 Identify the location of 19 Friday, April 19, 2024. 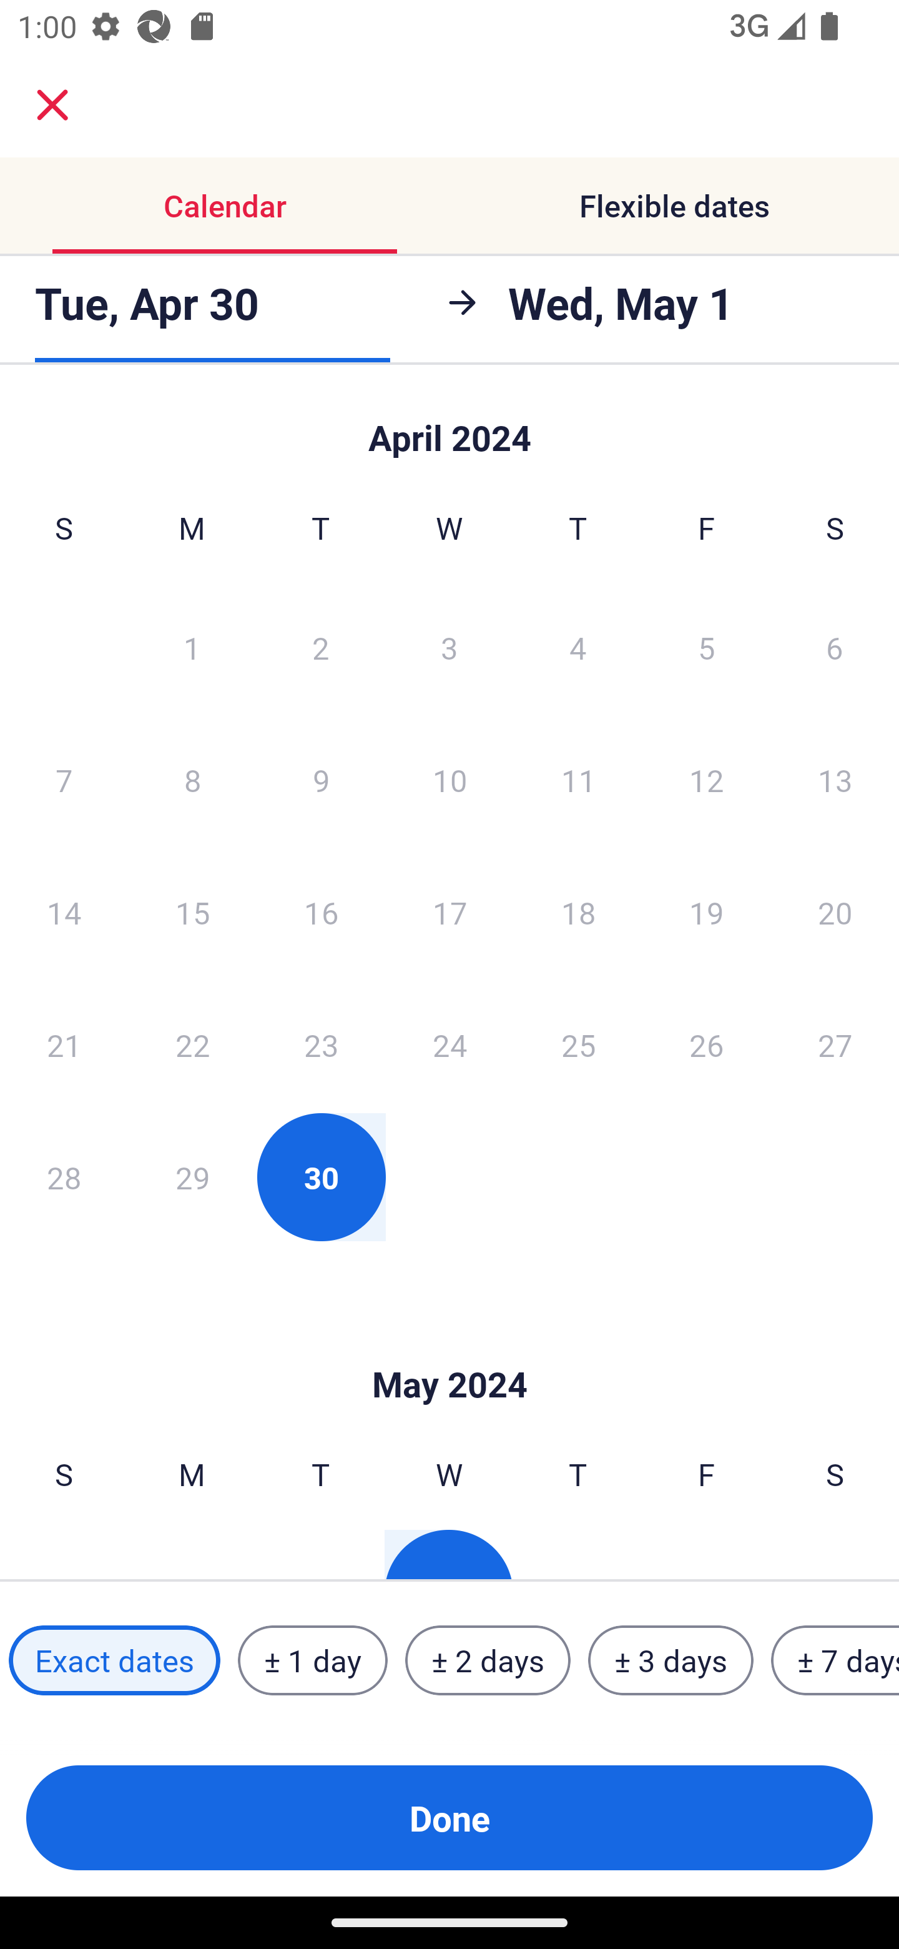
(707, 912).